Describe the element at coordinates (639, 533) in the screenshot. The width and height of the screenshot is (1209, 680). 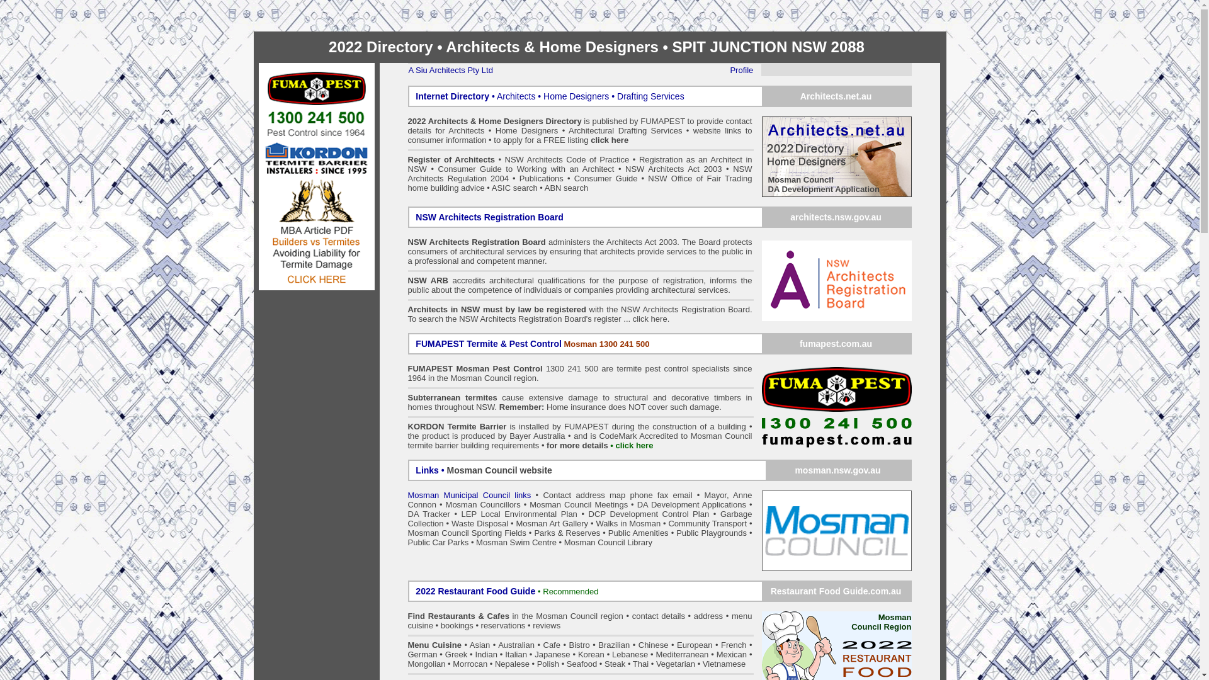
I see `Public Amenities` at that location.